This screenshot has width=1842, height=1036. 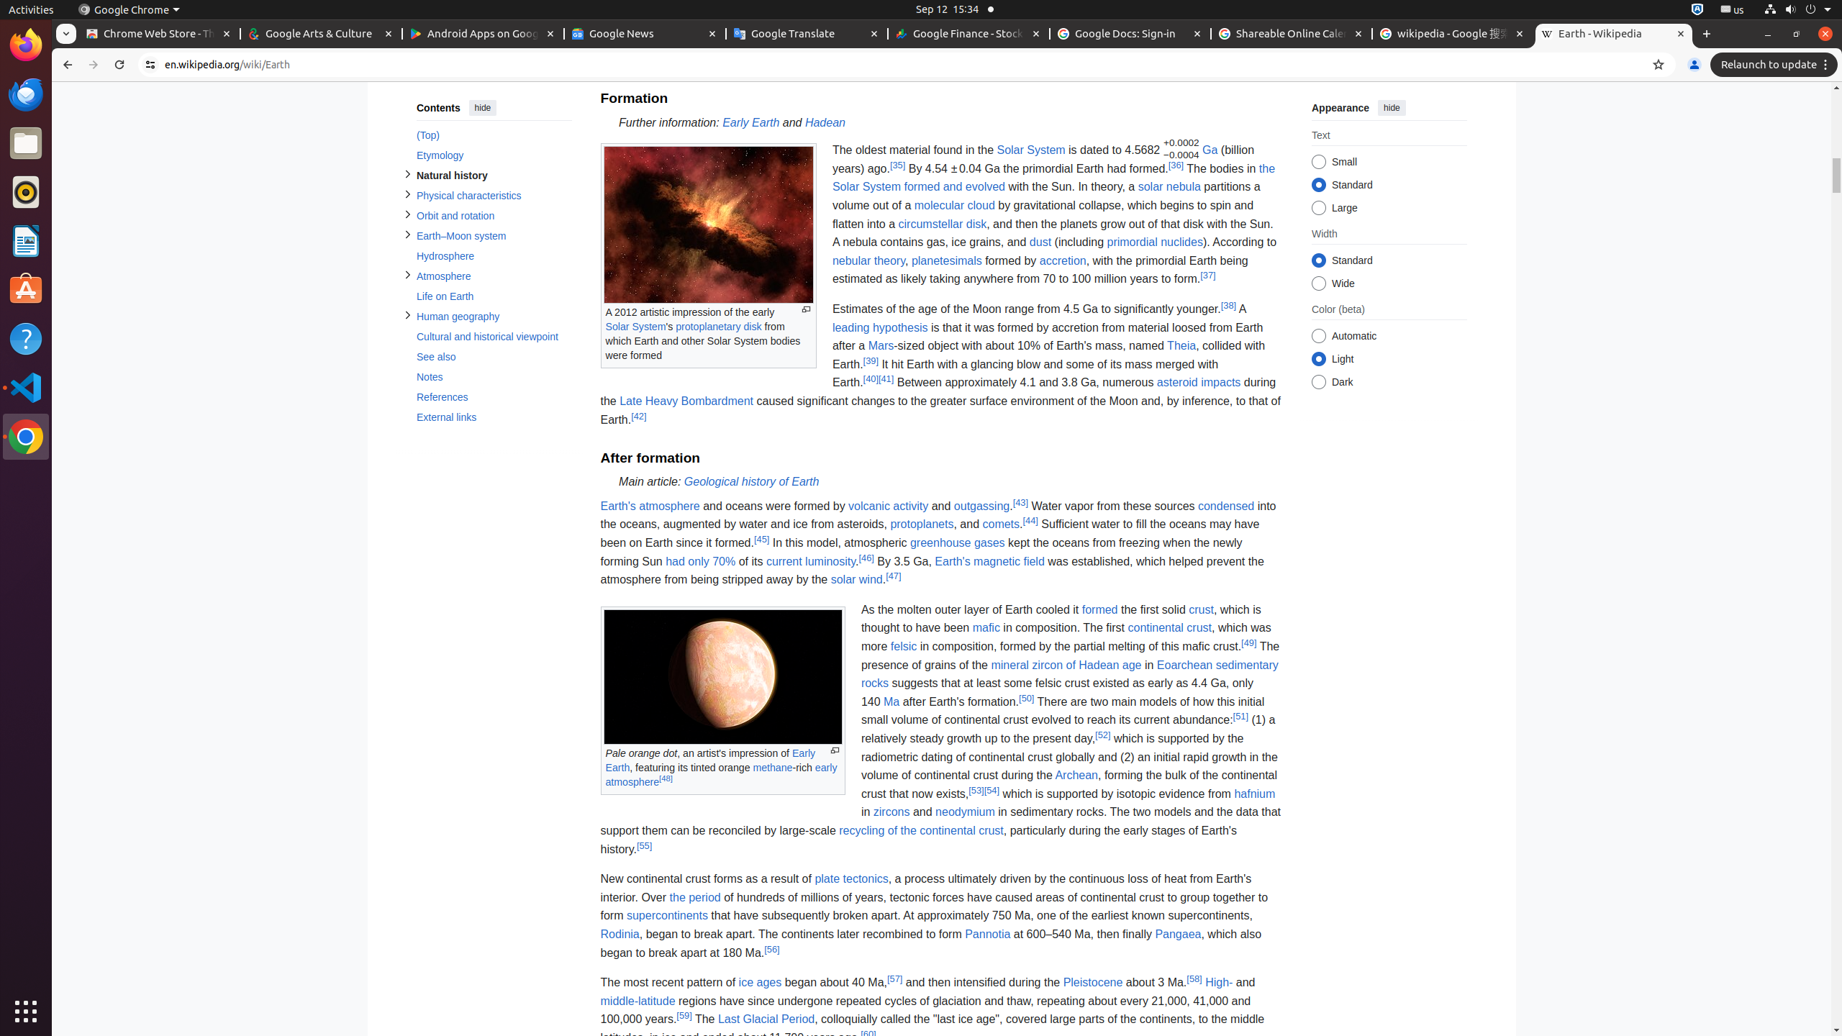 I want to click on See also, so click(x=494, y=357).